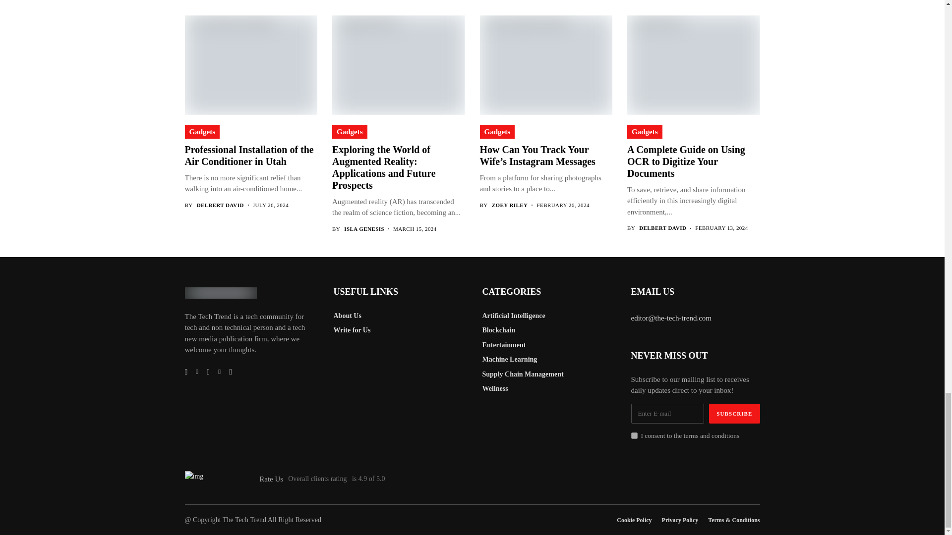  What do you see at coordinates (510, 205) in the screenshot?
I see `Posts by Zoey Riley` at bounding box center [510, 205].